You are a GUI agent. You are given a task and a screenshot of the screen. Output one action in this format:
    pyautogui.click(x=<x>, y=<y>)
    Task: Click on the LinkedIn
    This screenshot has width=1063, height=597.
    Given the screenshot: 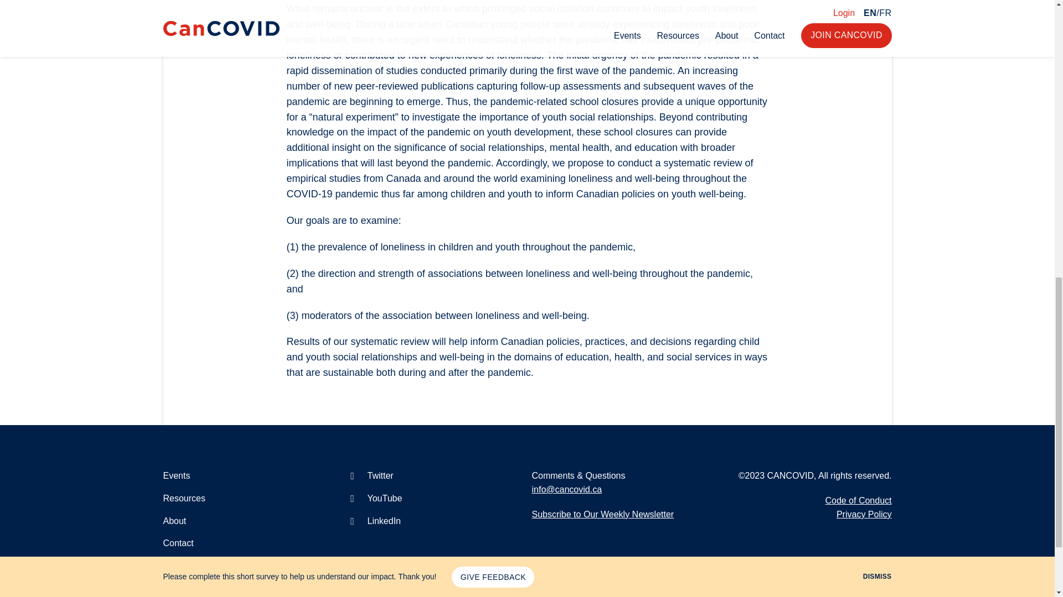 What is the action you would take?
    pyautogui.click(x=374, y=521)
    